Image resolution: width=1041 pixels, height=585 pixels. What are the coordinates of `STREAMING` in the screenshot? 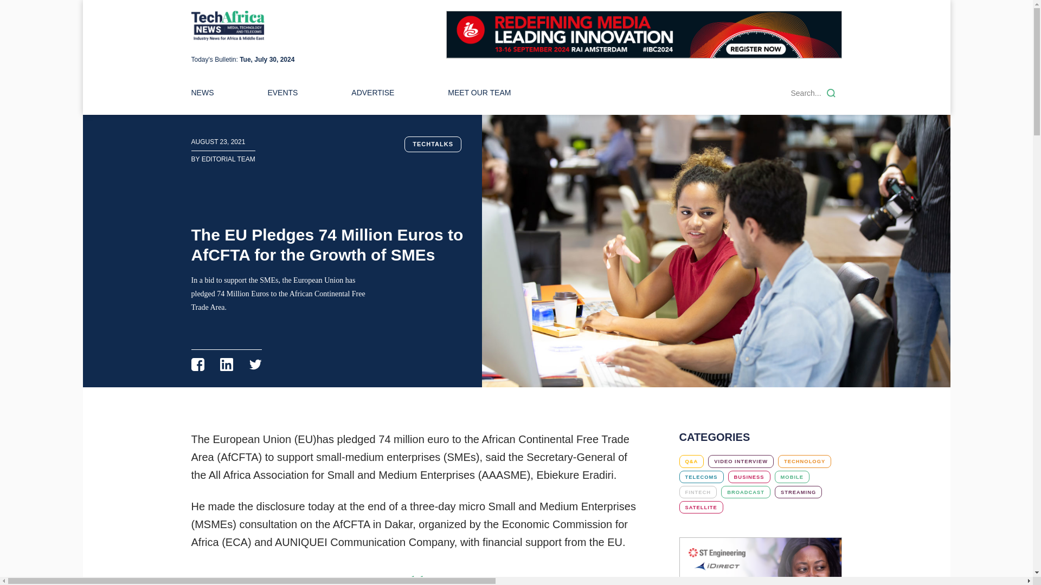 It's located at (798, 492).